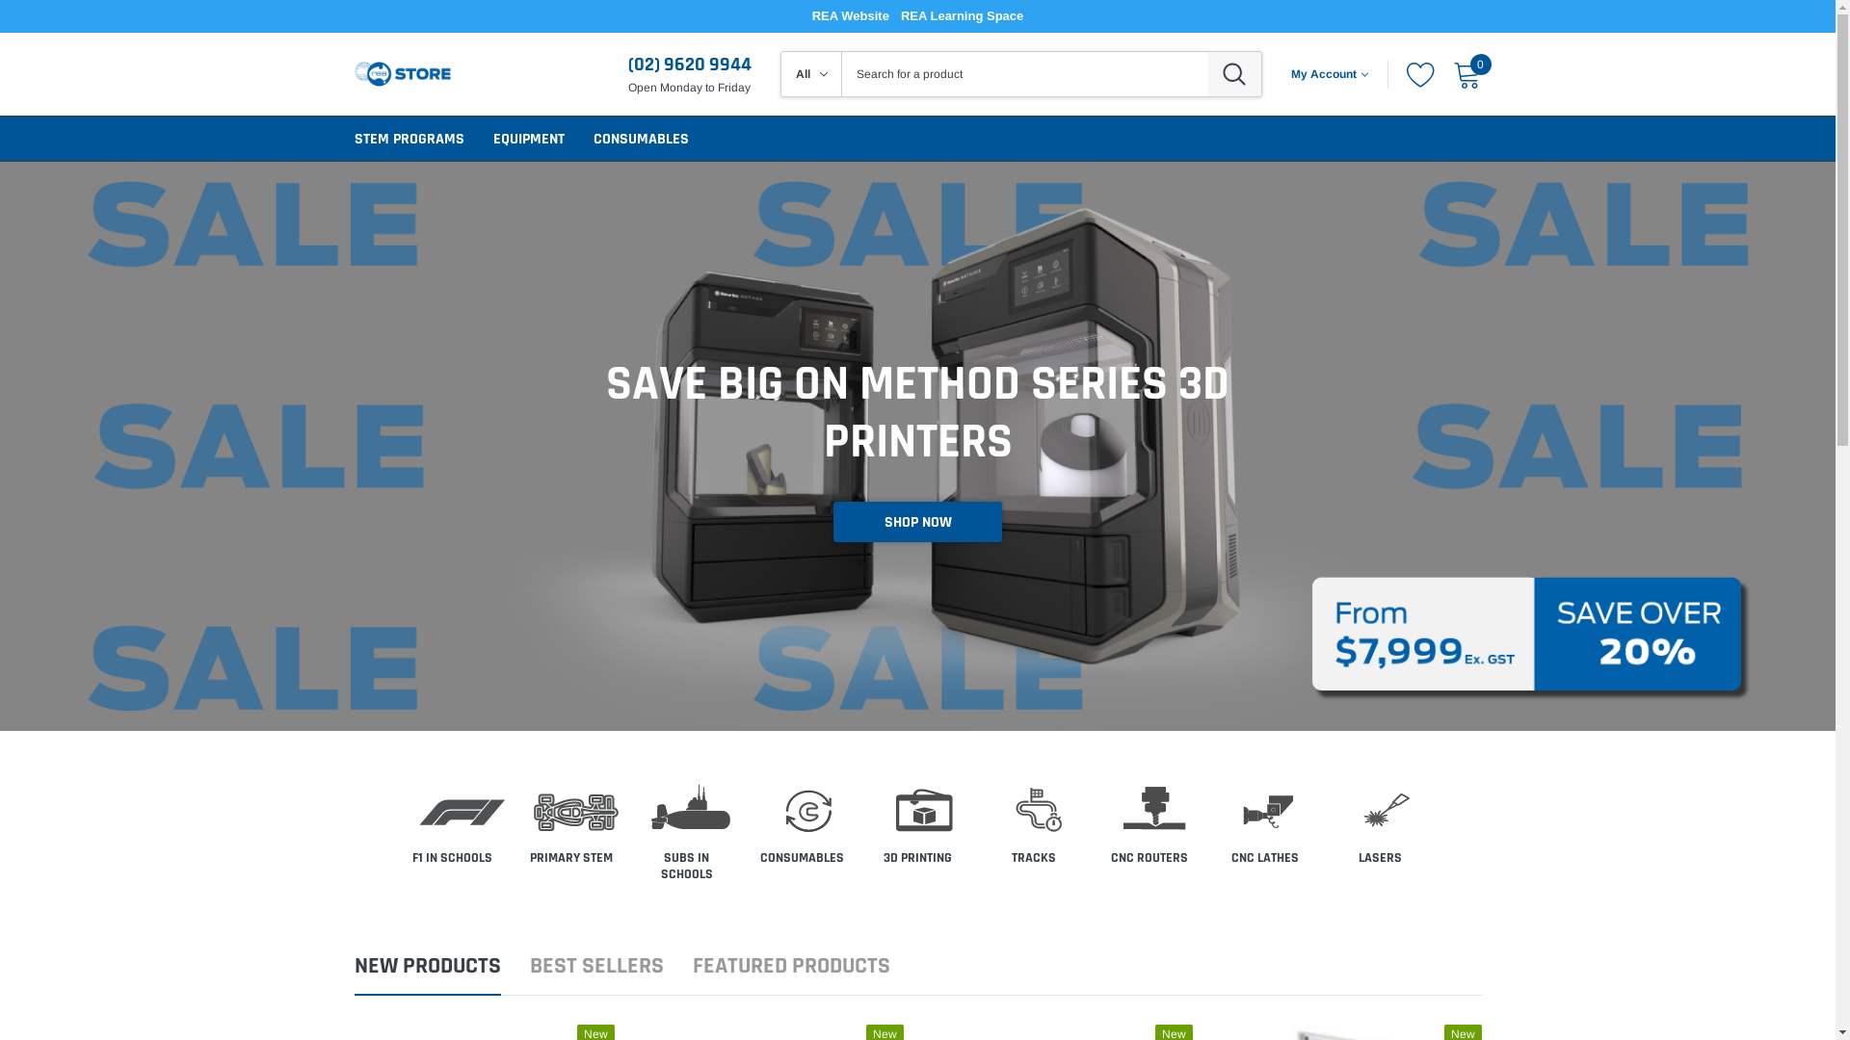  I want to click on CNC LATHES, so click(1265, 858).